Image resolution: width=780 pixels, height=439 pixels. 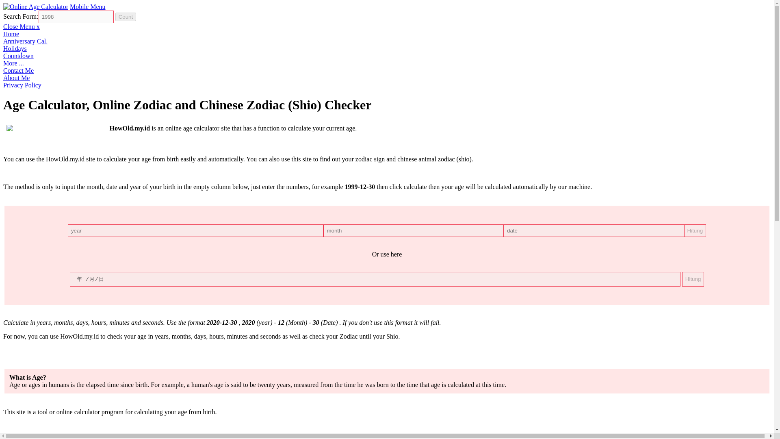 What do you see at coordinates (16, 77) in the screenshot?
I see `About Me` at bounding box center [16, 77].